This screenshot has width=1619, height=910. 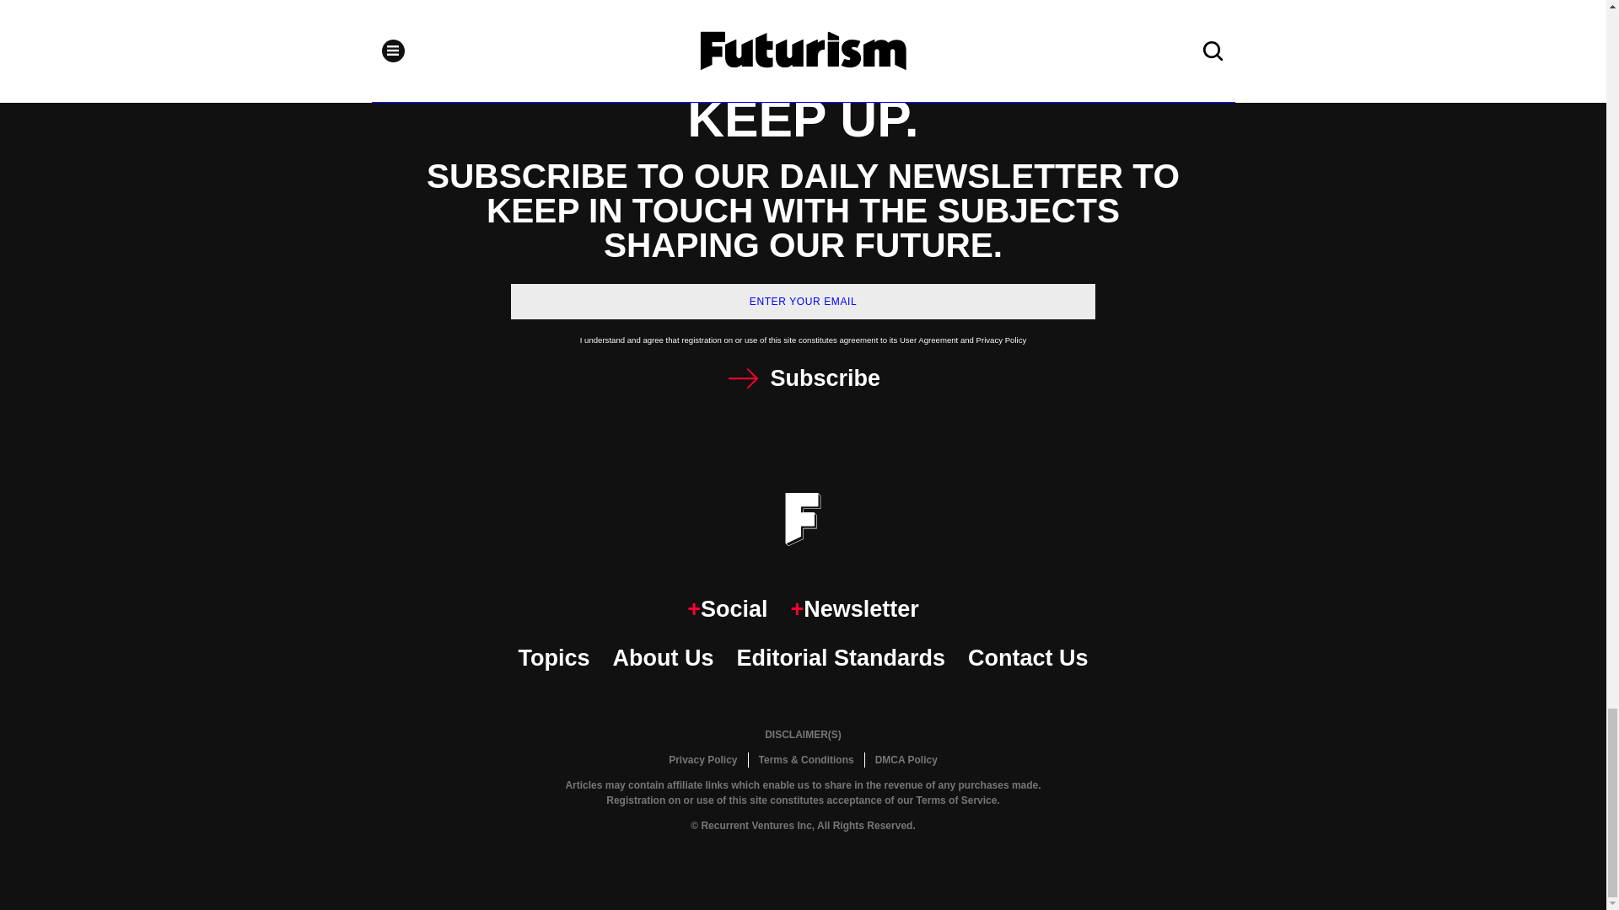 I want to click on Topics, so click(x=553, y=659).